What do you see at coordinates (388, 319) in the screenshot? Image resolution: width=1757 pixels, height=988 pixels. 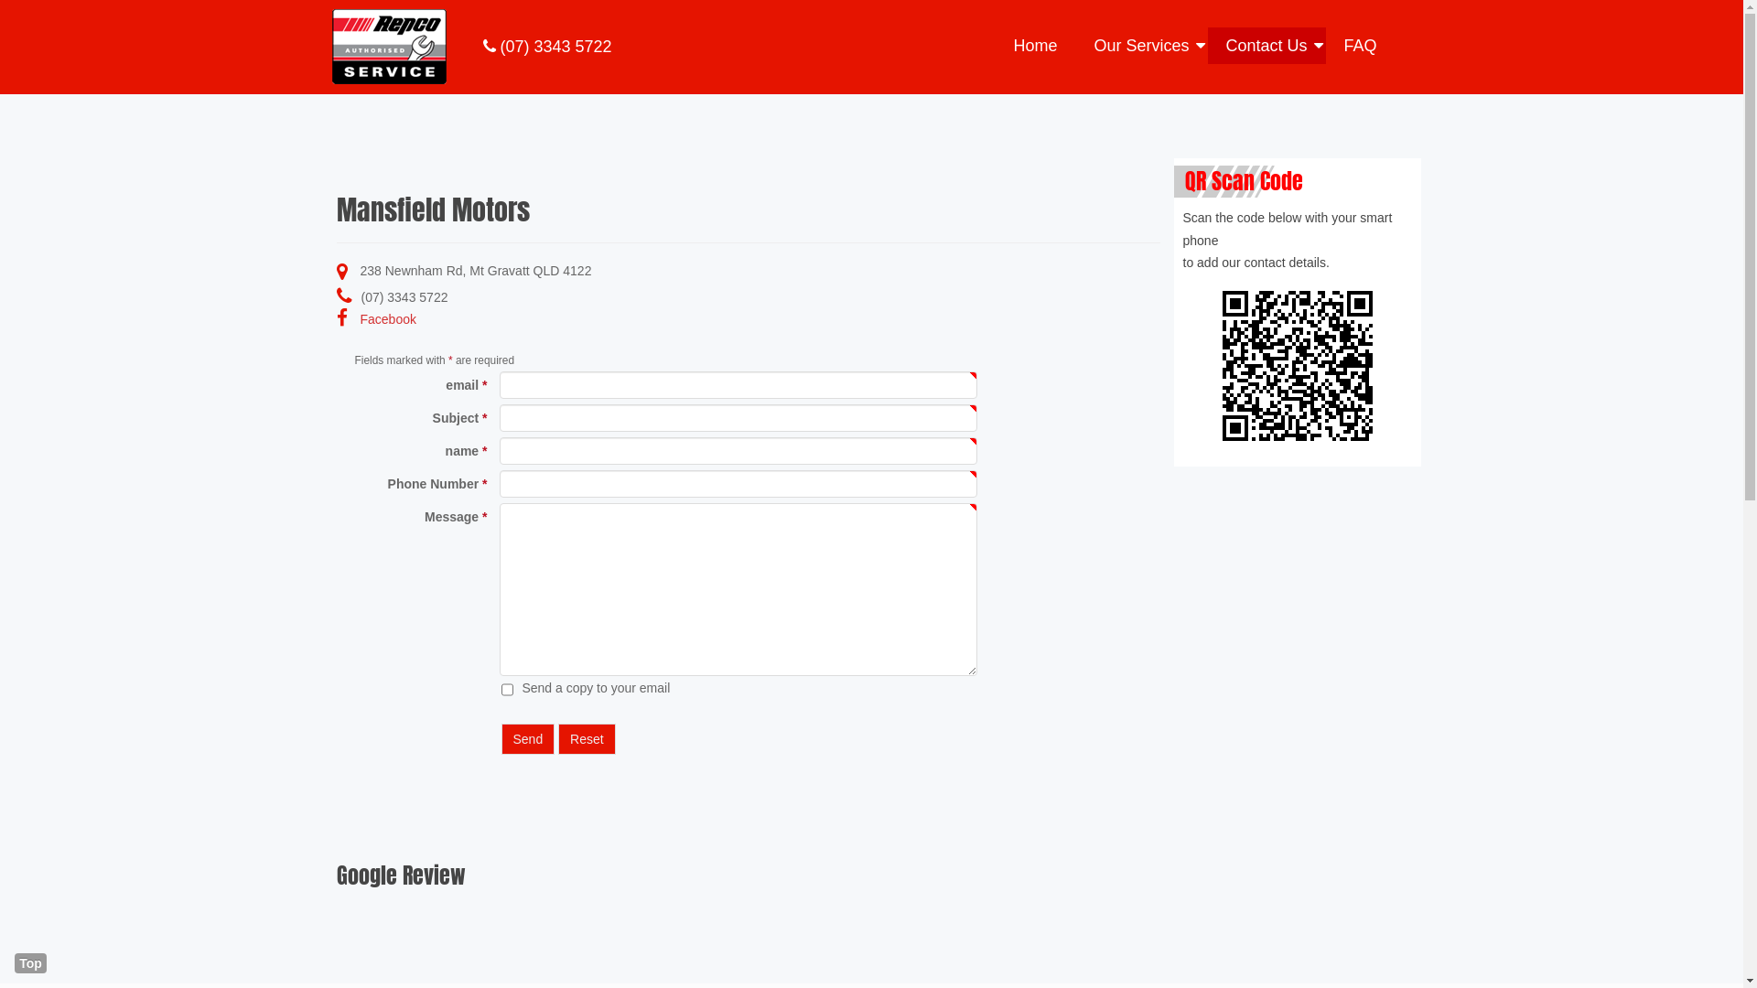 I see `Facebook` at bounding box center [388, 319].